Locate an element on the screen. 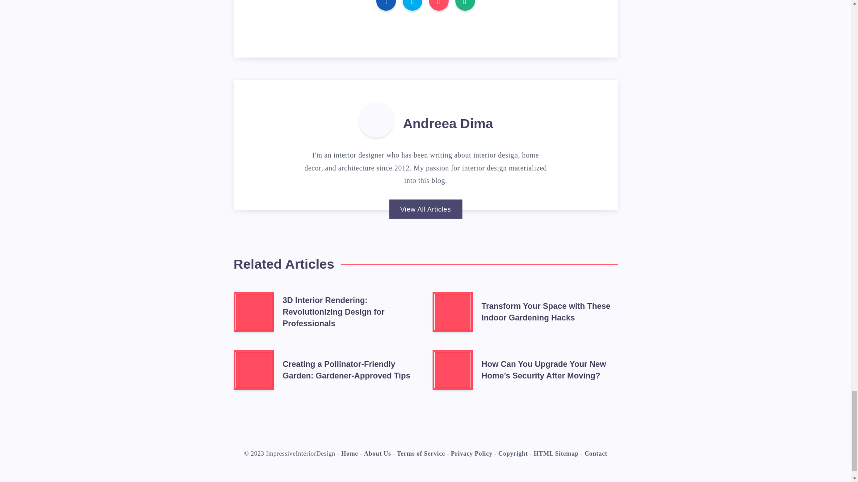 This screenshot has width=858, height=482. Andreea Dima is located at coordinates (448, 125).